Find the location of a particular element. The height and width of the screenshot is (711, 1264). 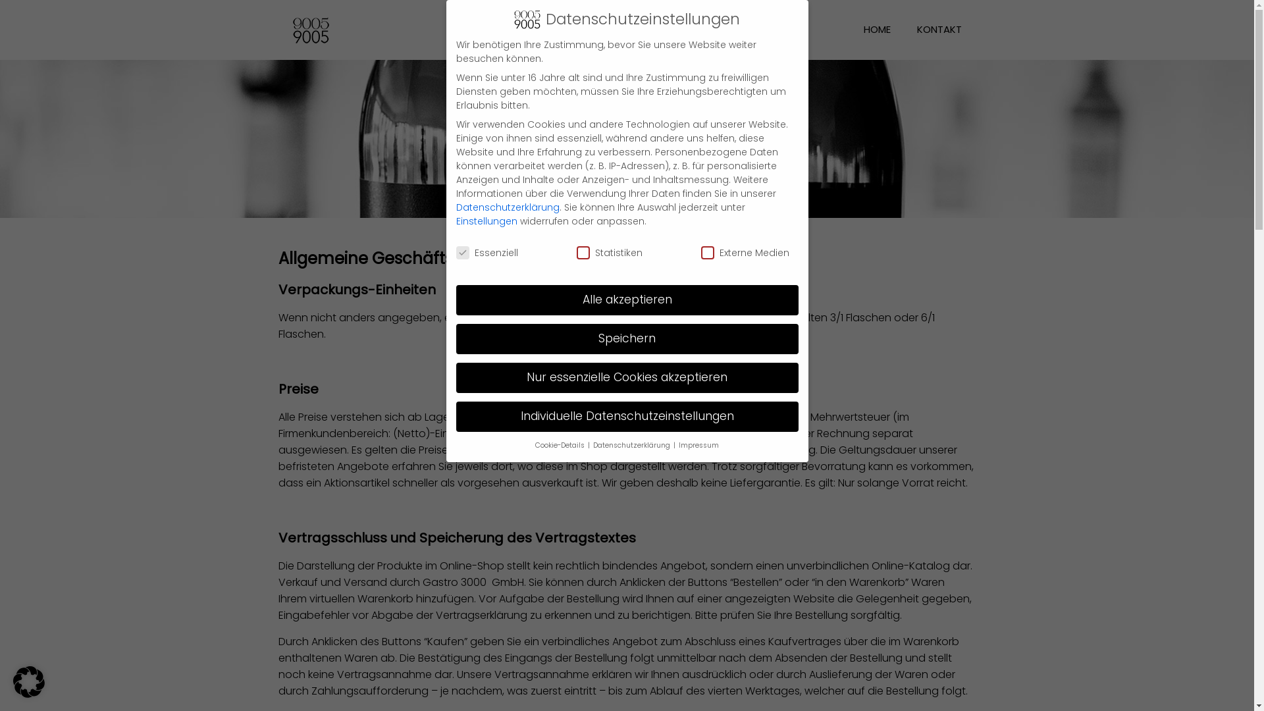

9005.bar is located at coordinates (311, 30).